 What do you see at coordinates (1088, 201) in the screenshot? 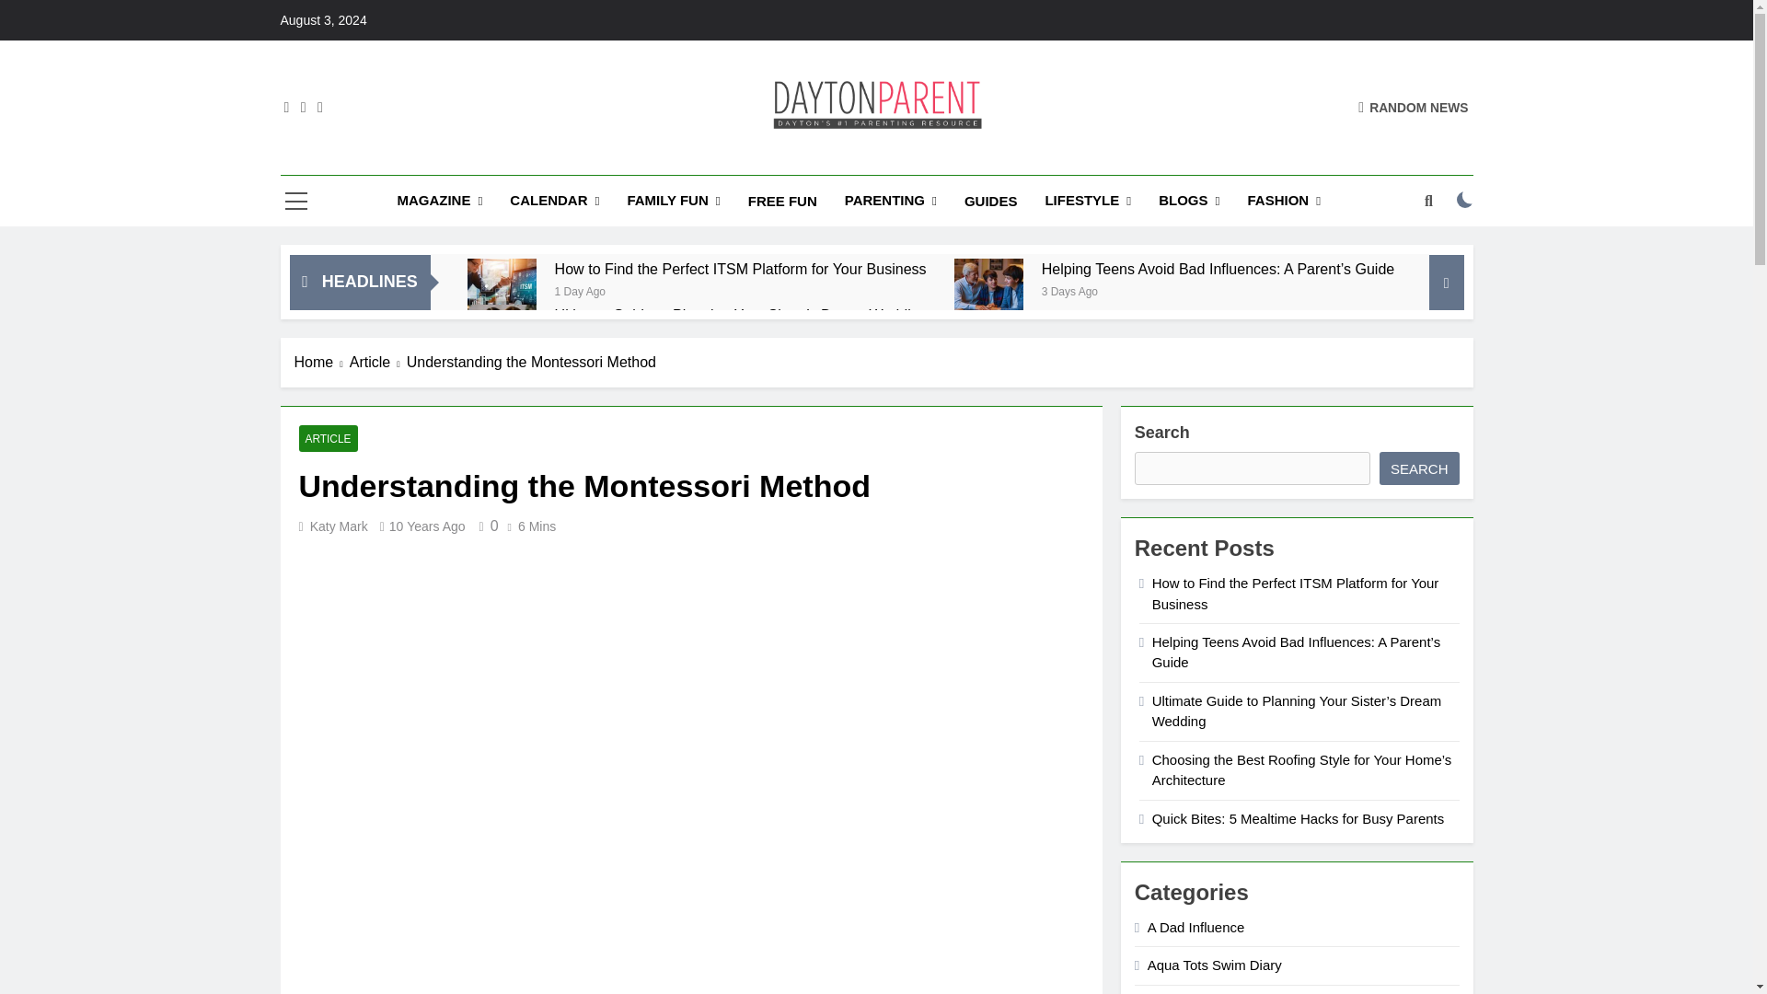
I see `LIFESTYLE` at bounding box center [1088, 201].